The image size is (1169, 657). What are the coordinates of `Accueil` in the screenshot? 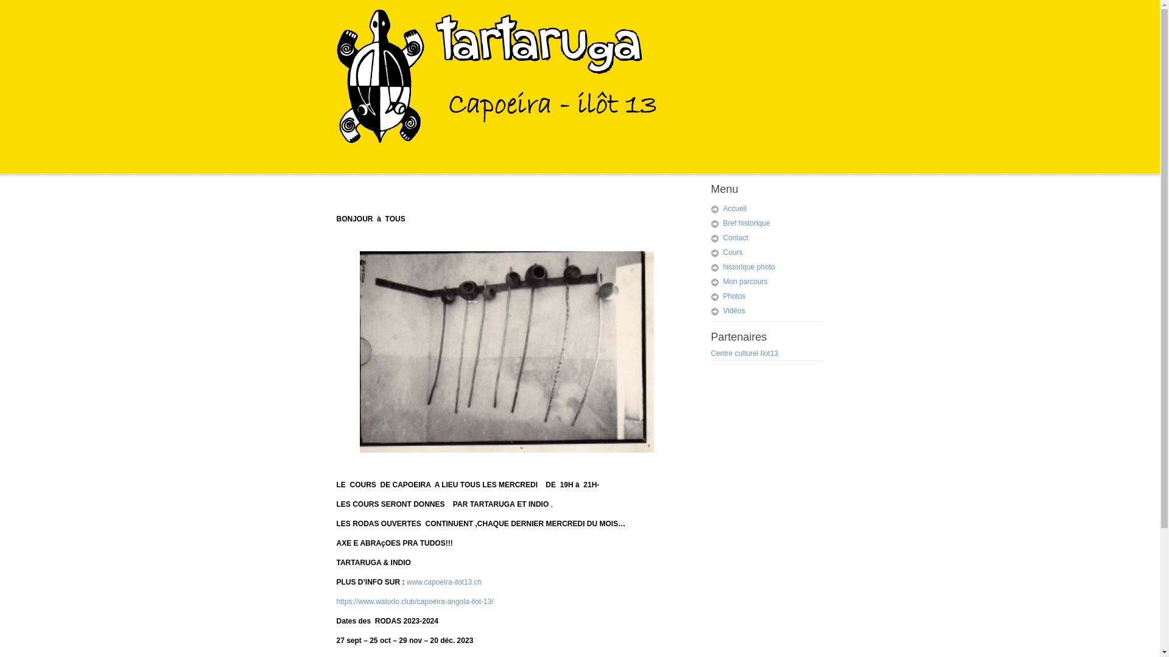 It's located at (735, 209).